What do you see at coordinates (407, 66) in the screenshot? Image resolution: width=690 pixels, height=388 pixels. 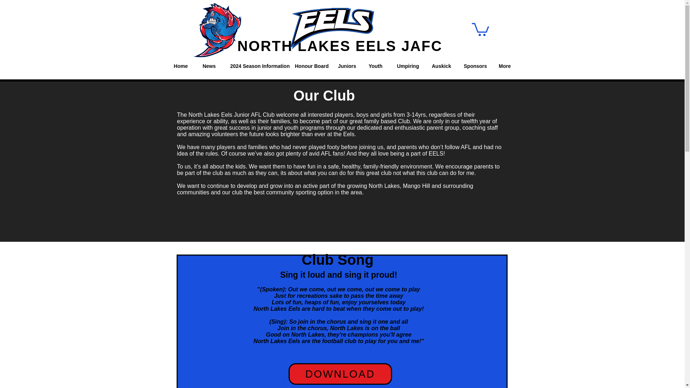 I see `Umpiring` at bounding box center [407, 66].